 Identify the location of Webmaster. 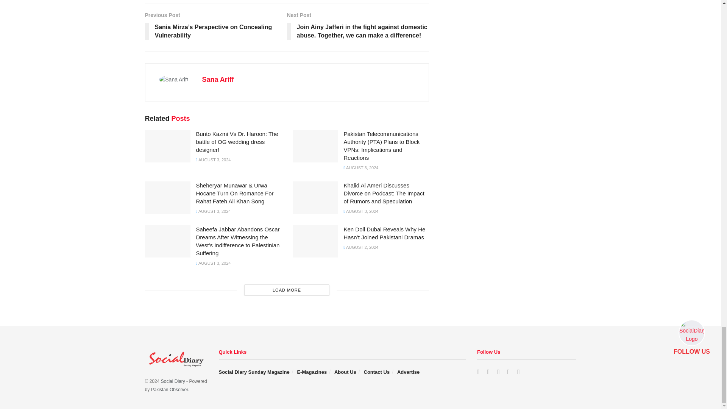
(170, 389).